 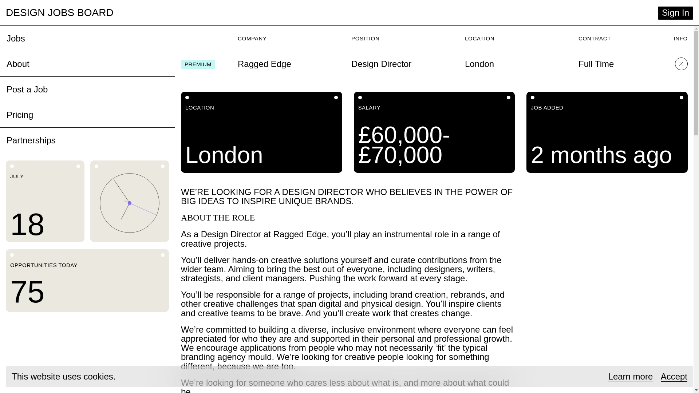 I want to click on Jobs, so click(x=16, y=39).